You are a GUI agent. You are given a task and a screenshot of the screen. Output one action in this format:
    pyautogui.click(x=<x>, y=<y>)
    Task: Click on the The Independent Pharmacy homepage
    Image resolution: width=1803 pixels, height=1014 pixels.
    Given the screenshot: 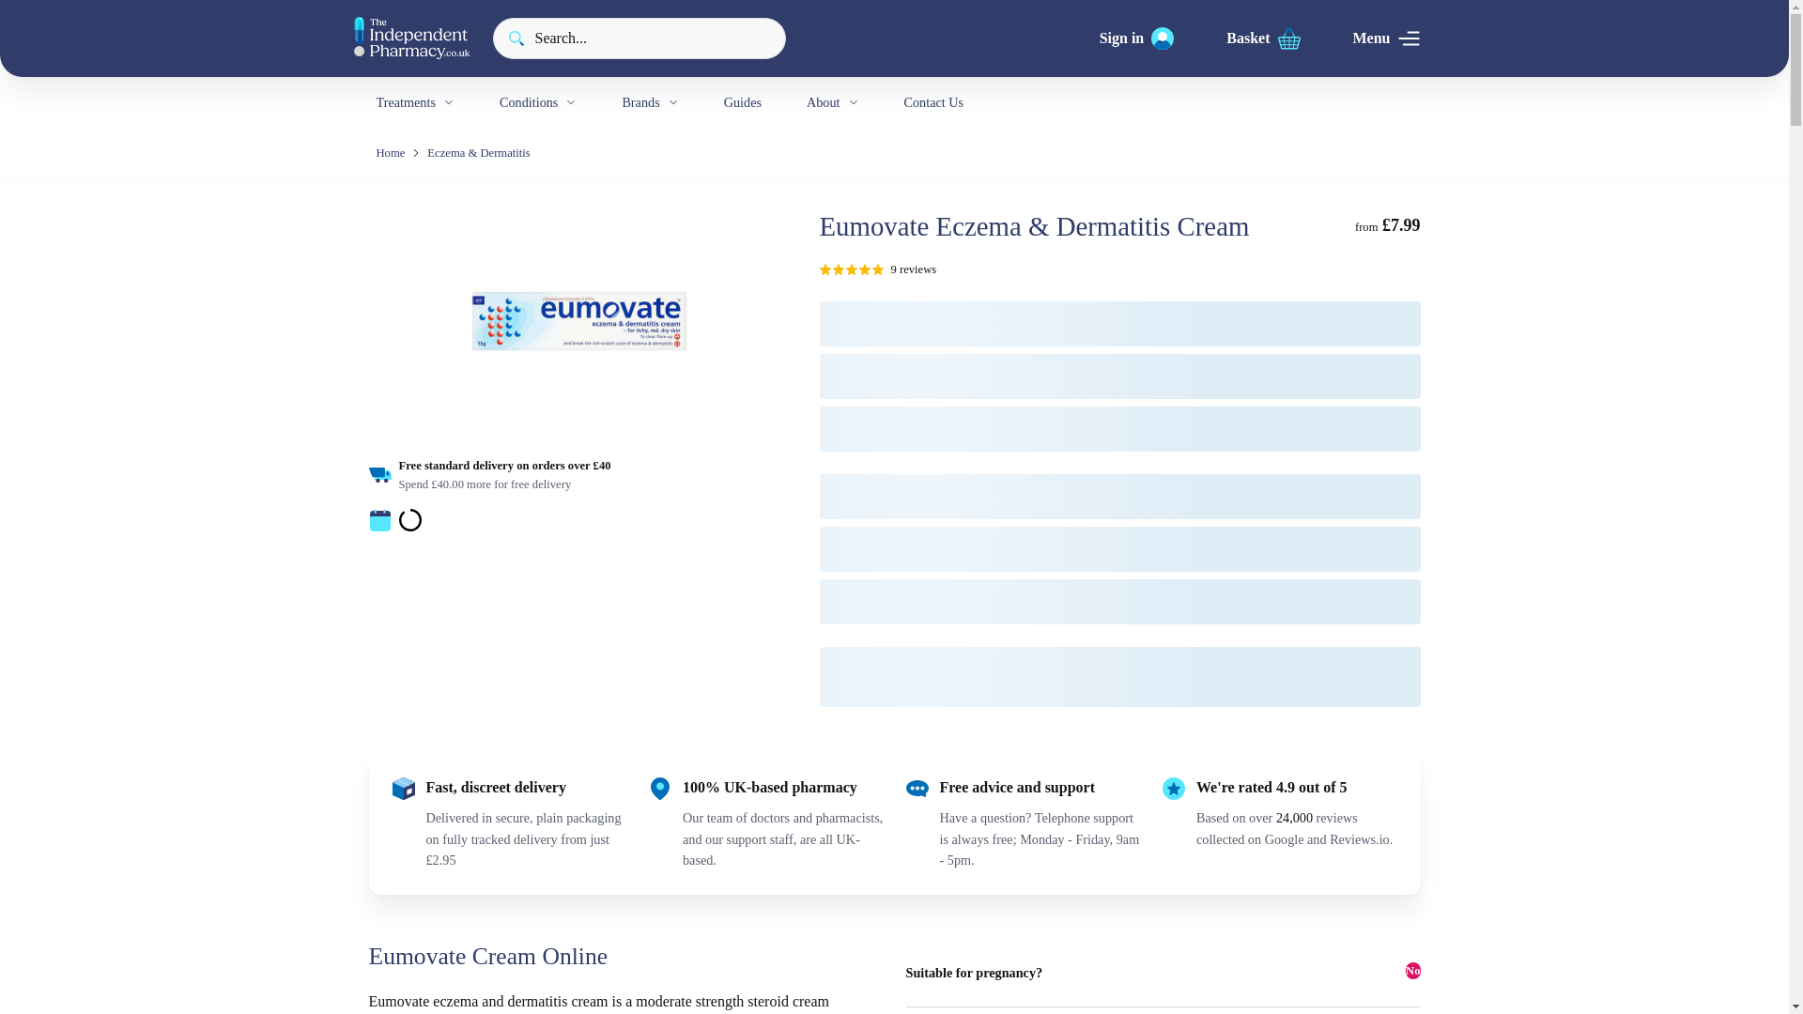 What is the action you would take?
    pyautogui.click(x=411, y=38)
    